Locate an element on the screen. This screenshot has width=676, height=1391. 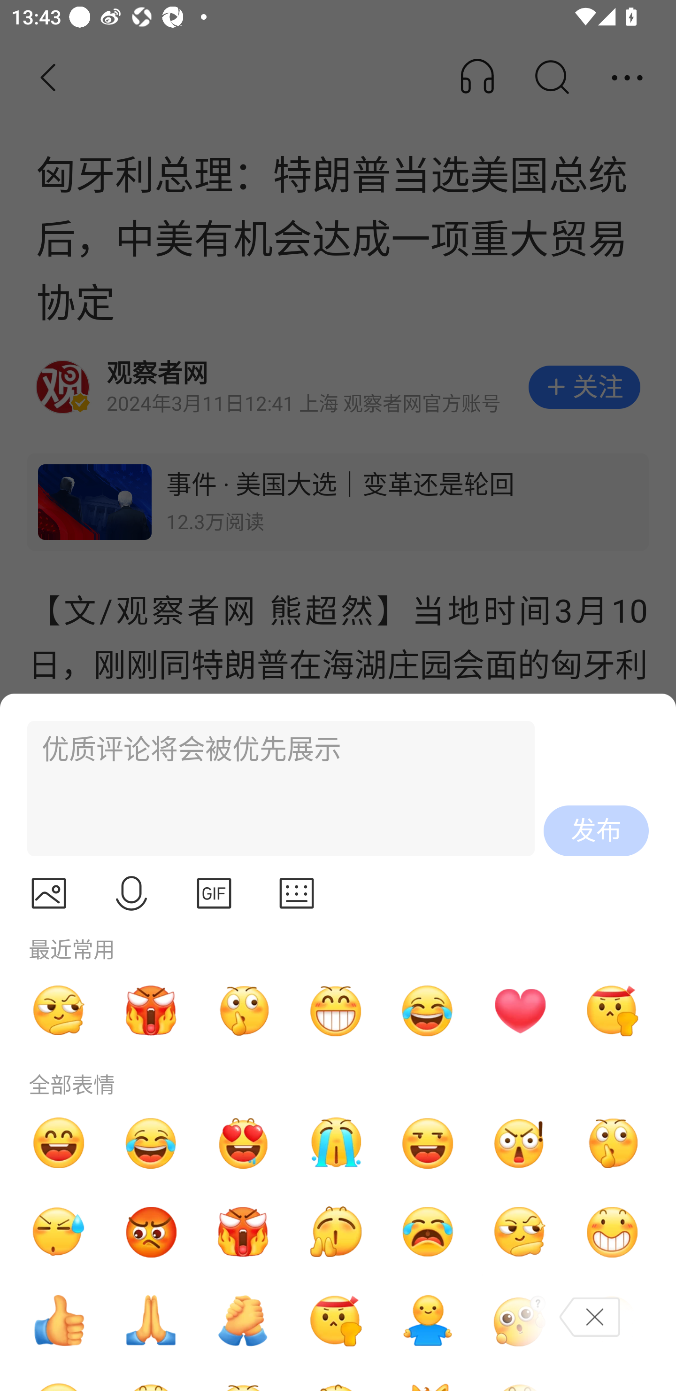
抓狂 is located at coordinates (428, 1232).